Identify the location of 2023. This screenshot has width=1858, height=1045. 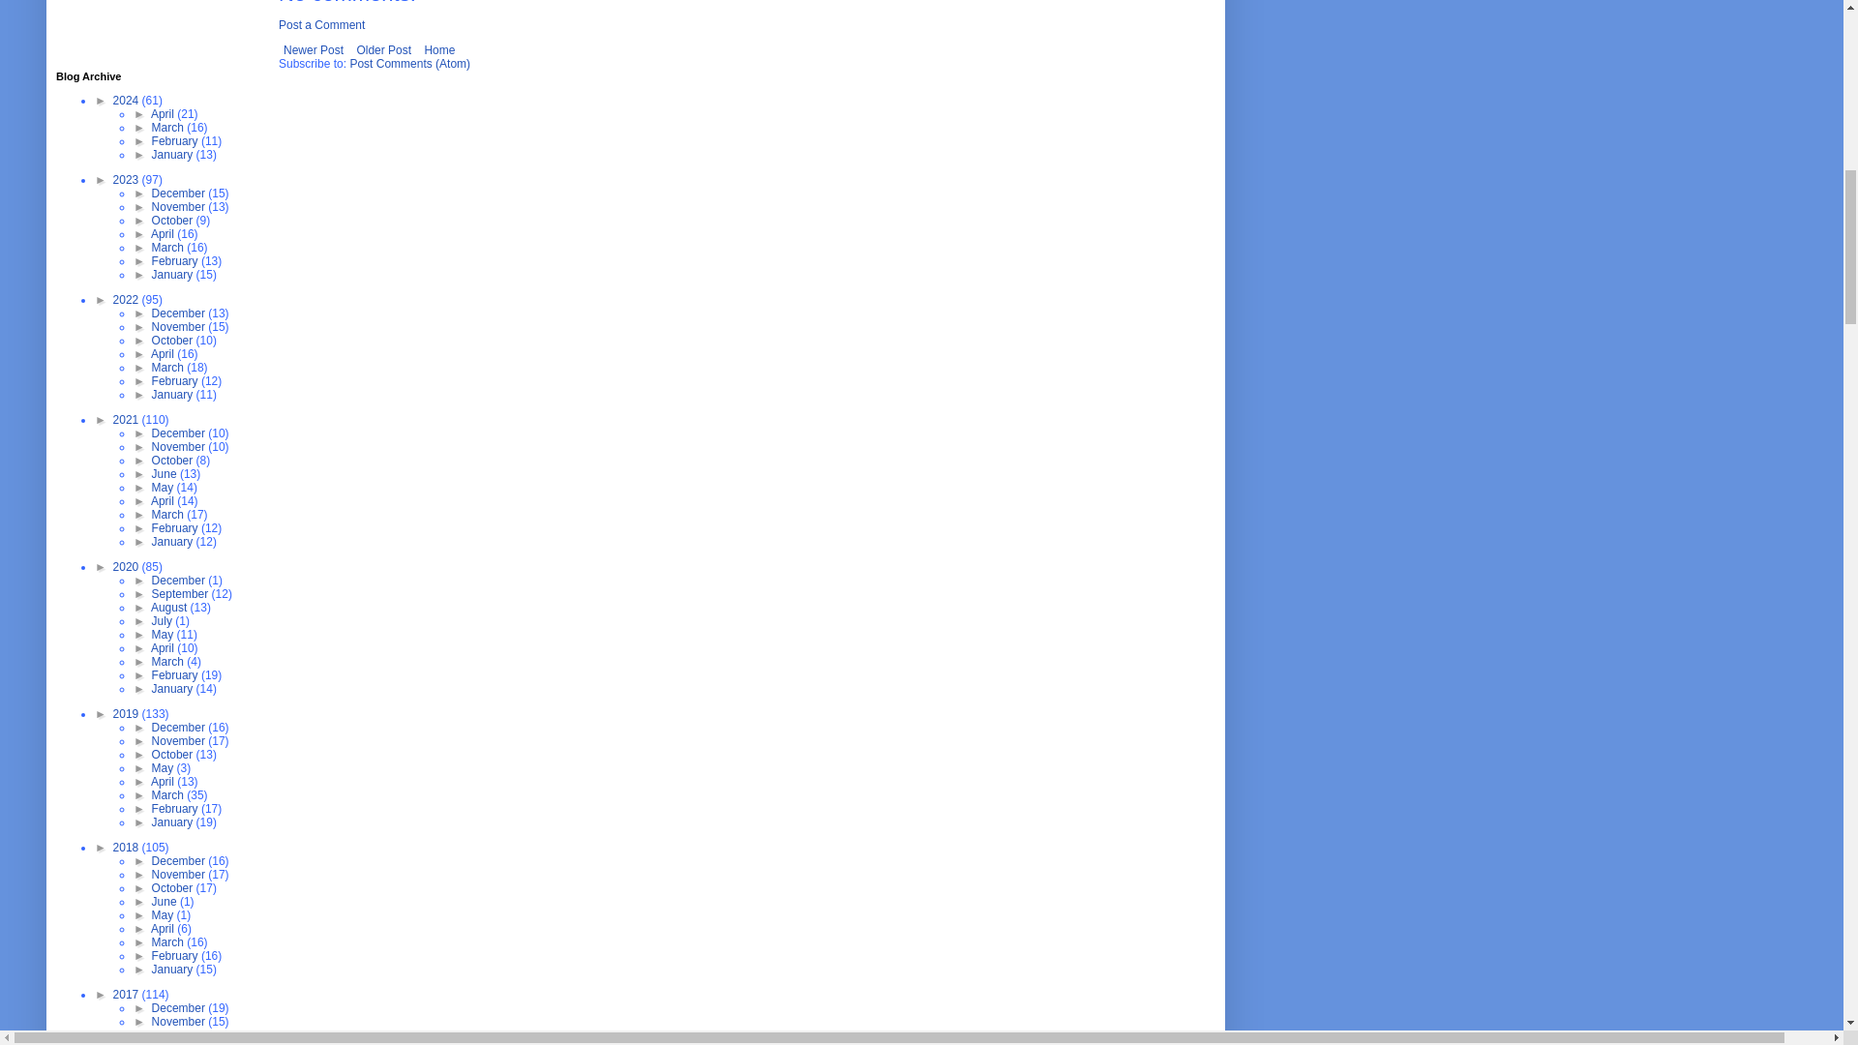
(128, 180).